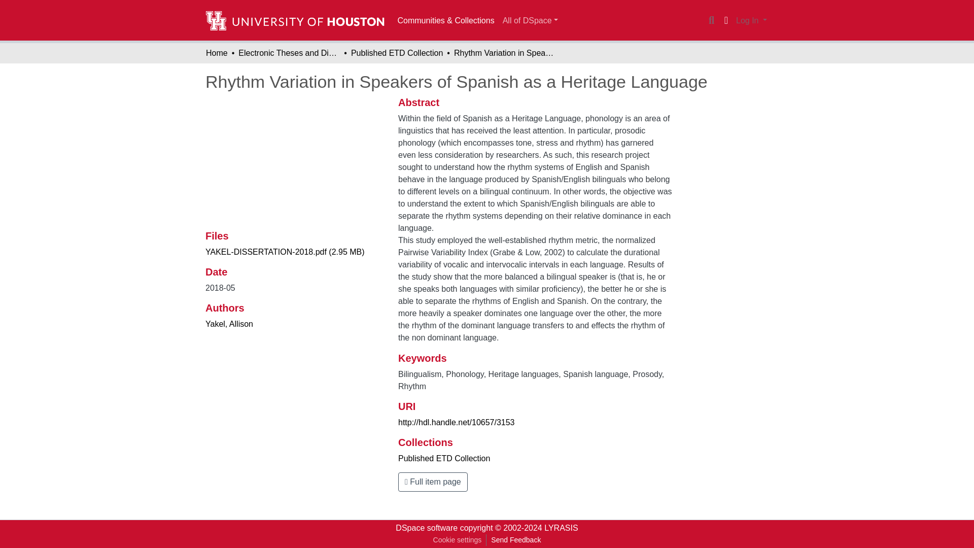 This screenshot has width=974, height=548. Describe the element at coordinates (515, 540) in the screenshot. I see `Send Feedback` at that location.